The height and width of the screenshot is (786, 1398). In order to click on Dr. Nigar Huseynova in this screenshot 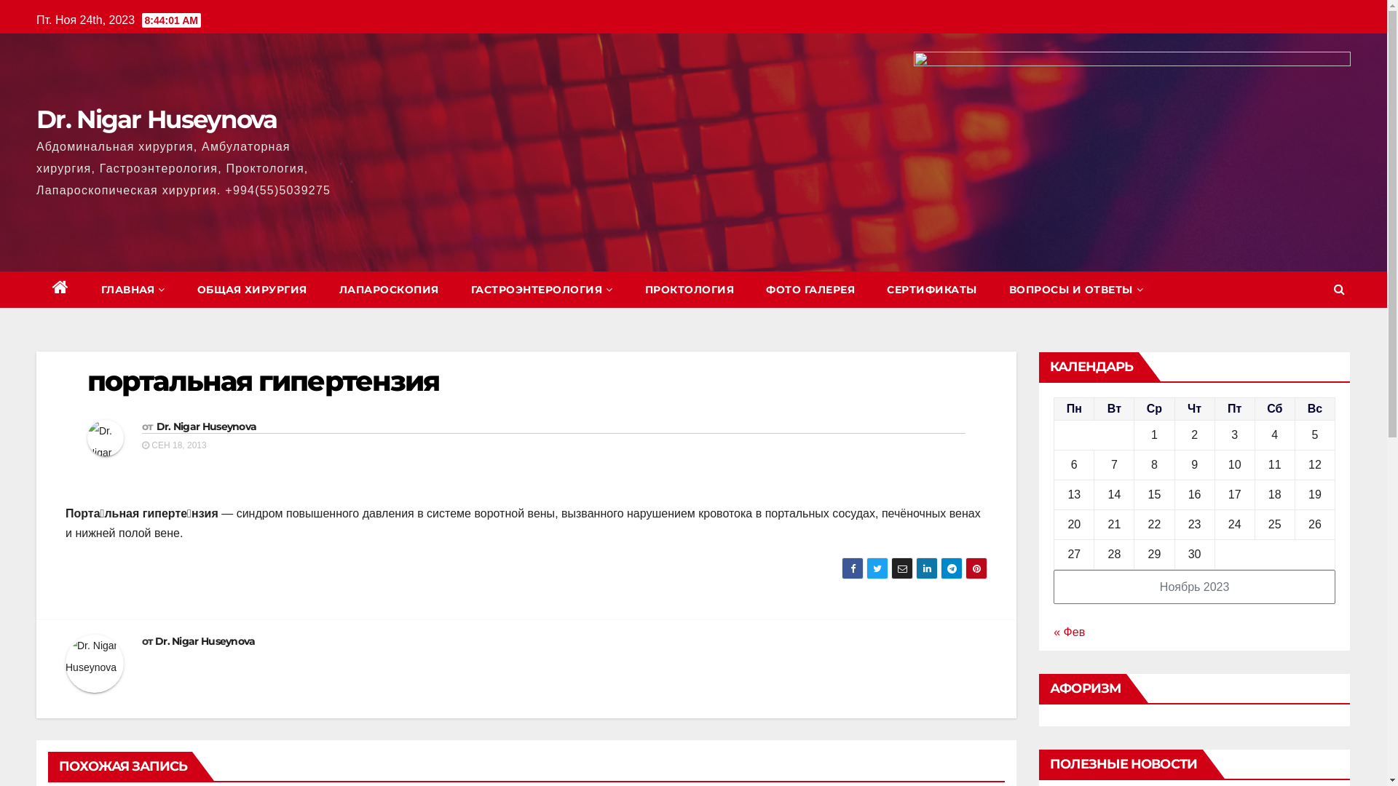, I will do `click(207, 426)`.